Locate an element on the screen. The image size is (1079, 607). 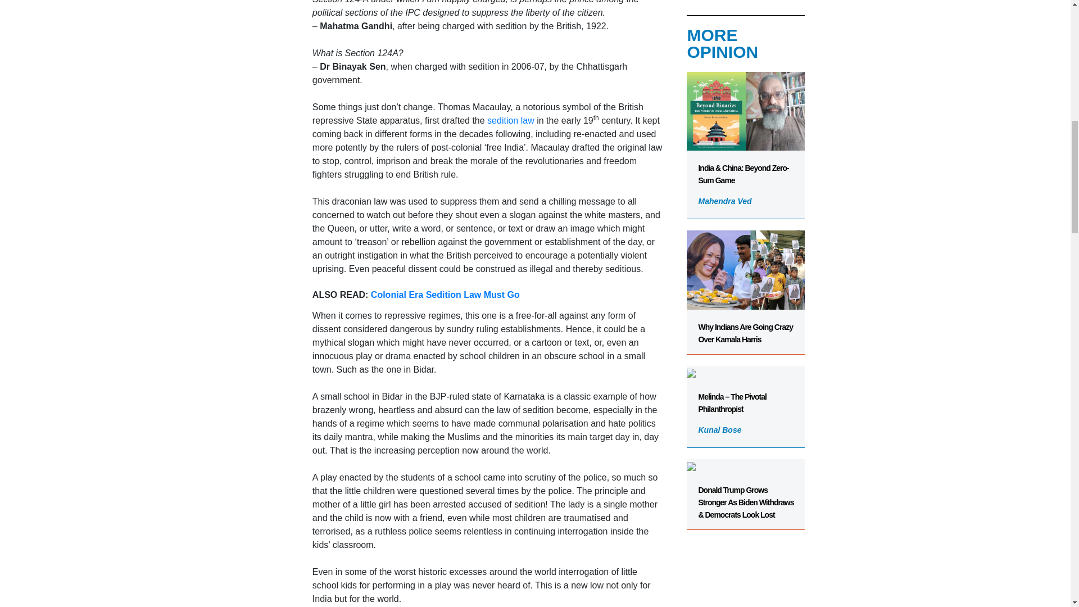
Colonial Era Sedition Law Must Go is located at coordinates (445, 295).